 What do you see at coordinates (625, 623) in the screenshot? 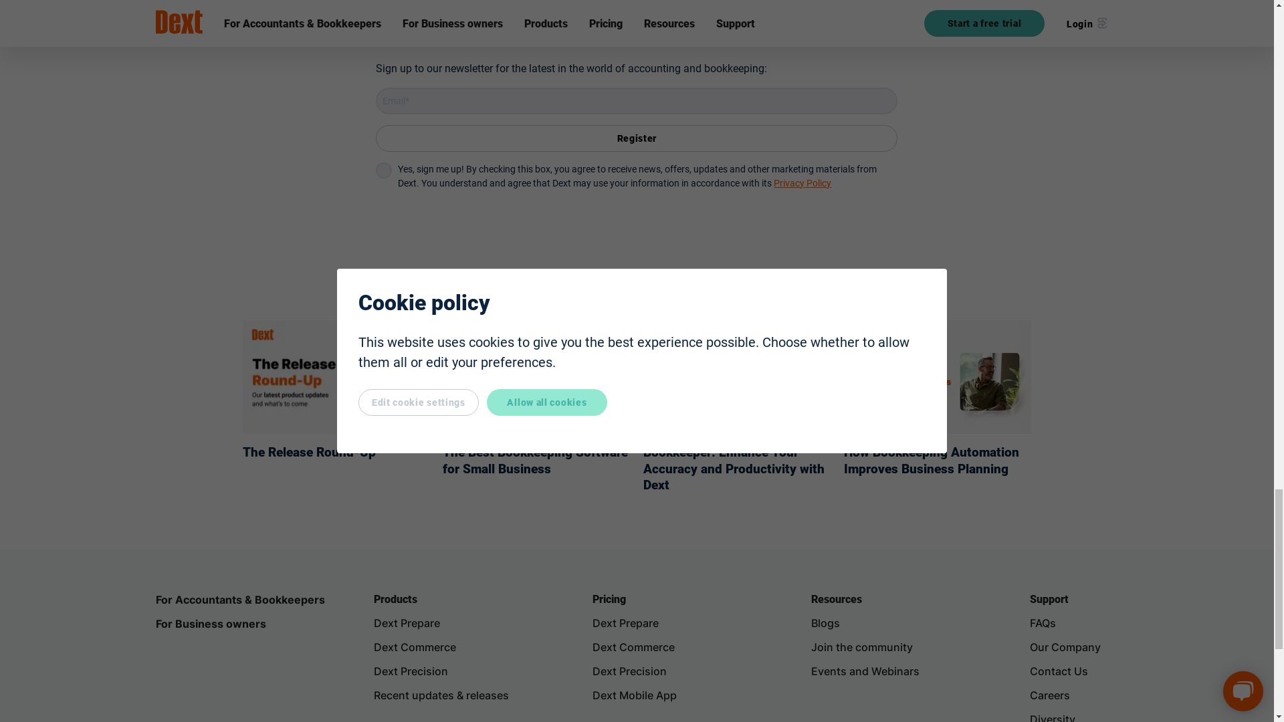
I see `Dext Prepare` at bounding box center [625, 623].